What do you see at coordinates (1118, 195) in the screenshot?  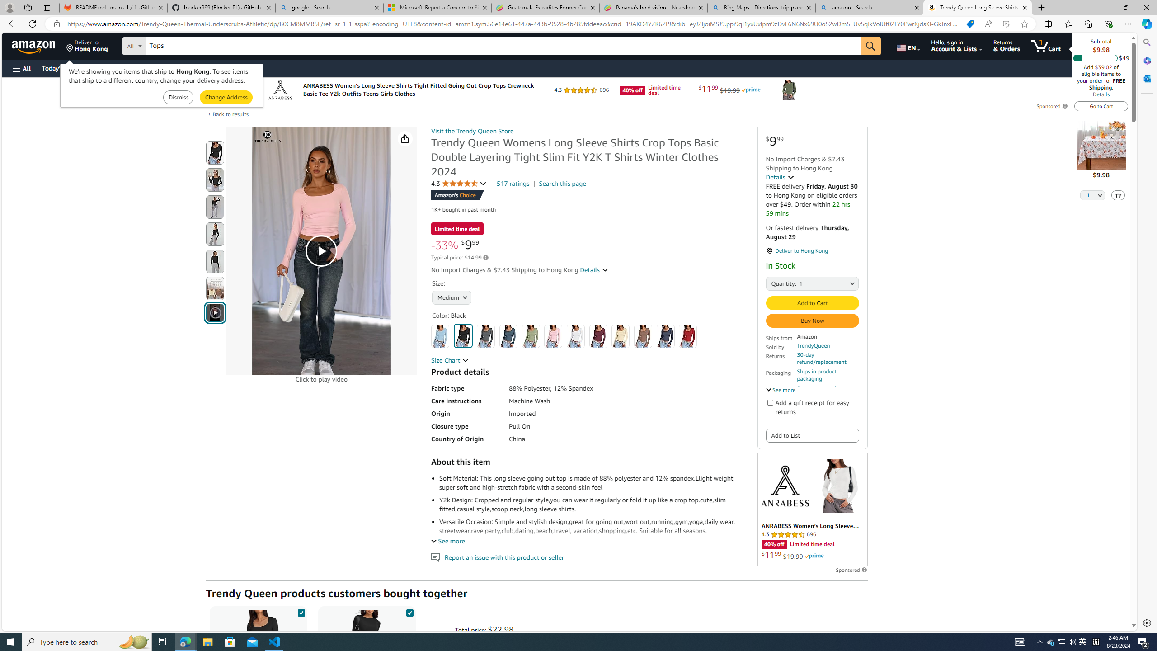 I see `Delete` at bounding box center [1118, 195].